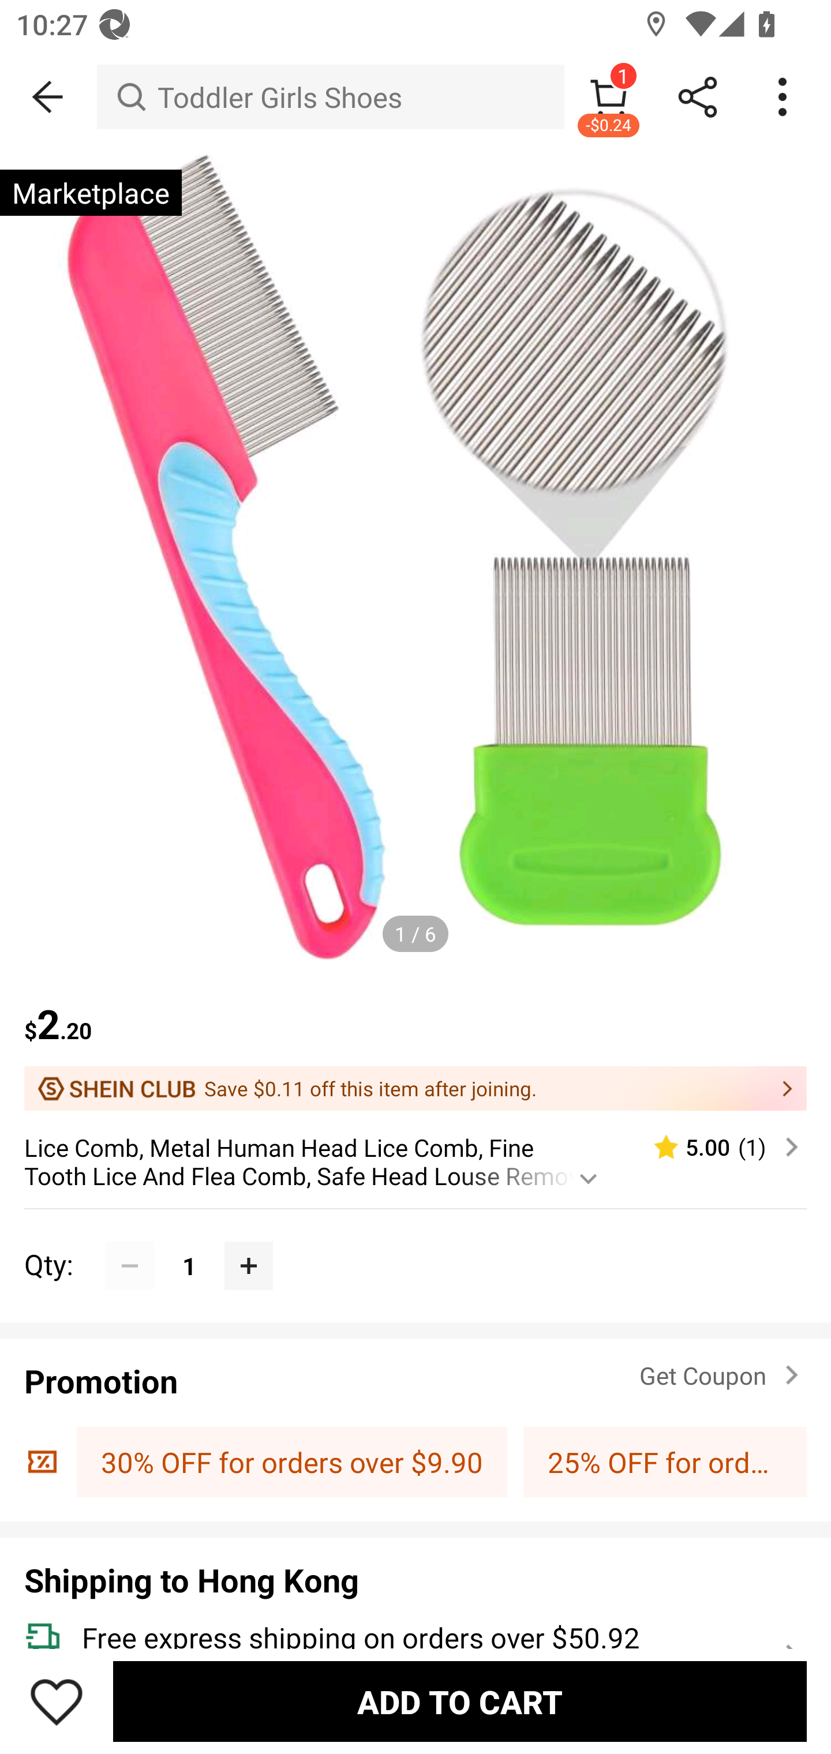 The height and width of the screenshot is (1754, 831). What do you see at coordinates (415, 1242) in the screenshot?
I see `Qty: 1` at bounding box center [415, 1242].